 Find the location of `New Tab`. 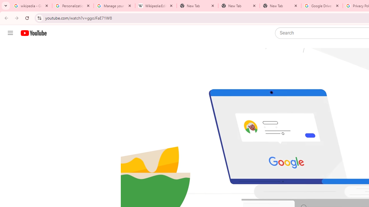

New Tab is located at coordinates (280, 6).